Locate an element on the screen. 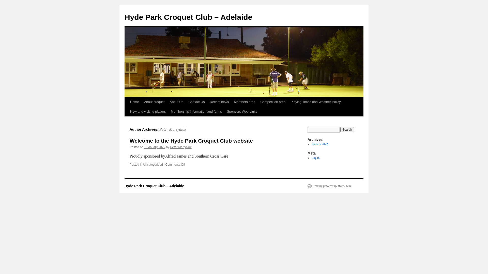 The image size is (488, 274). Home is located at coordinates (135, 102).